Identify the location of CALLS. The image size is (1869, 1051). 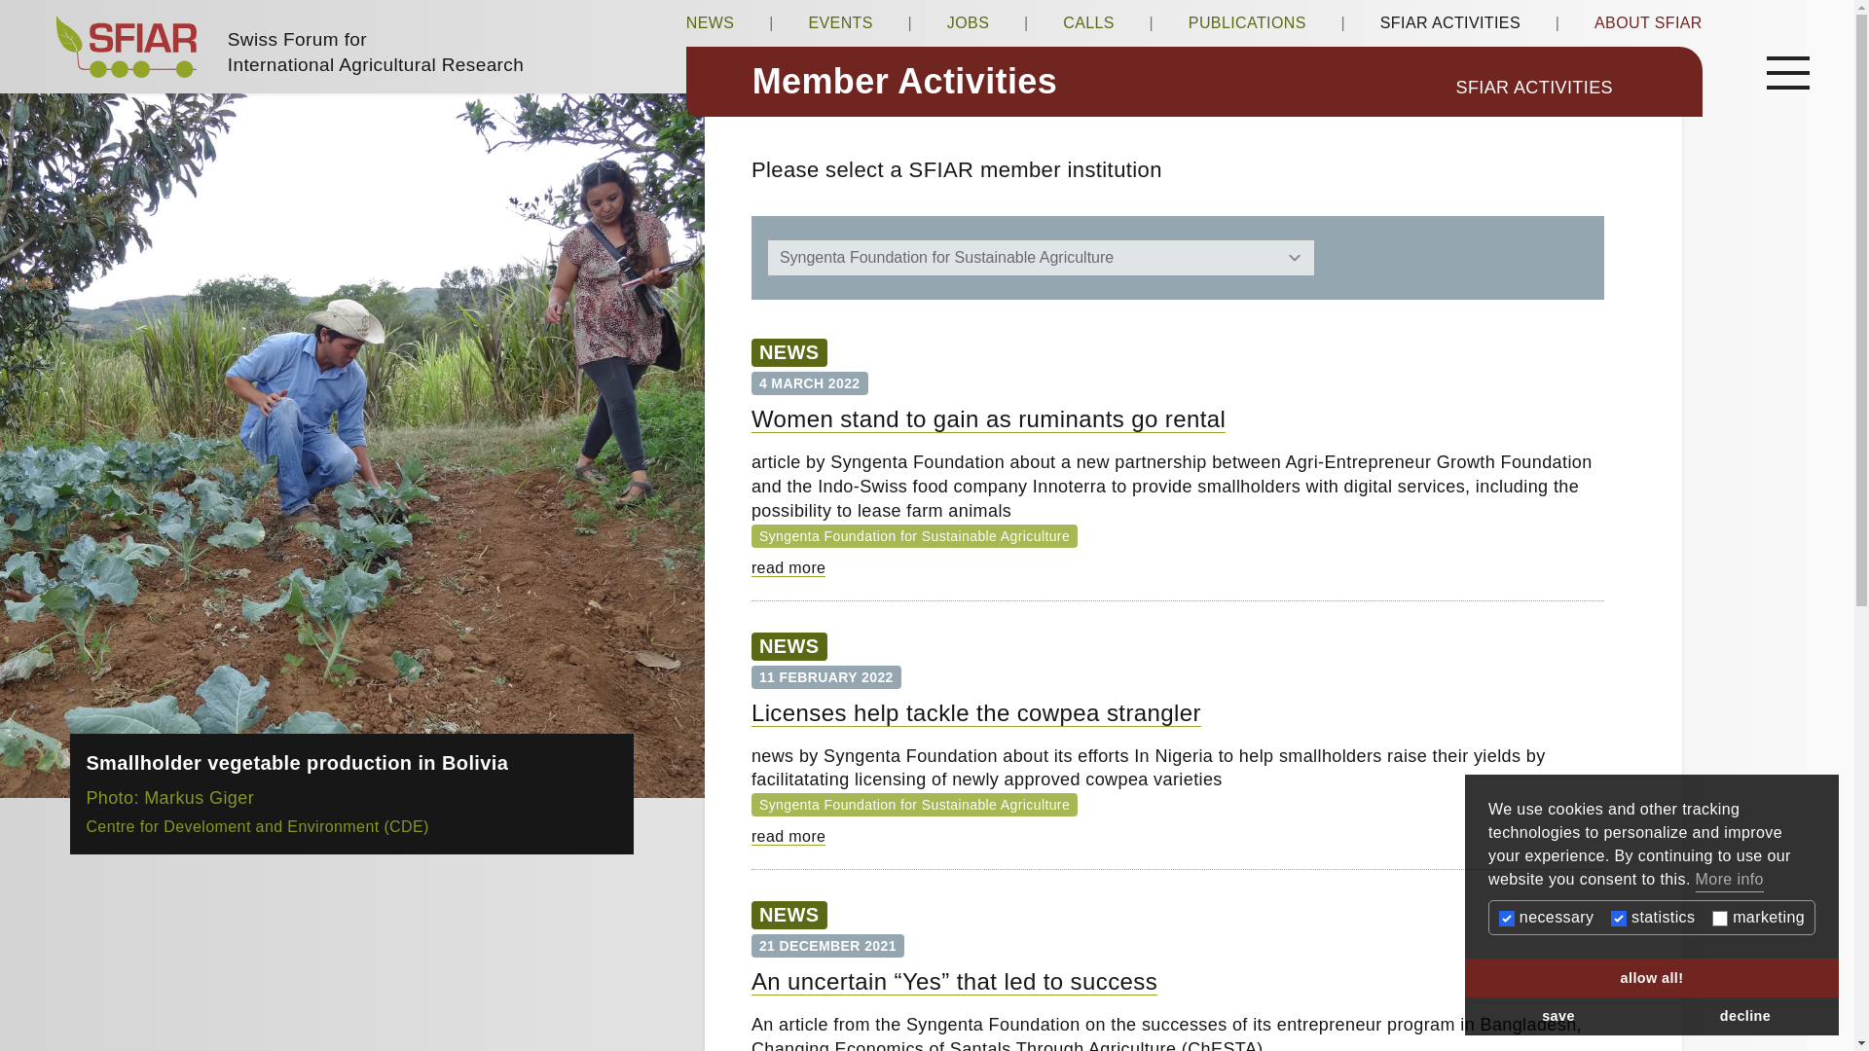
(1088, 23).